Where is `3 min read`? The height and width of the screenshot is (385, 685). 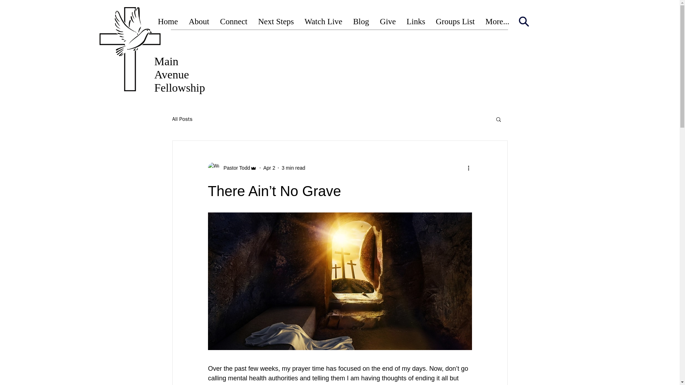
3 min read is located at coordinates (293, 168).